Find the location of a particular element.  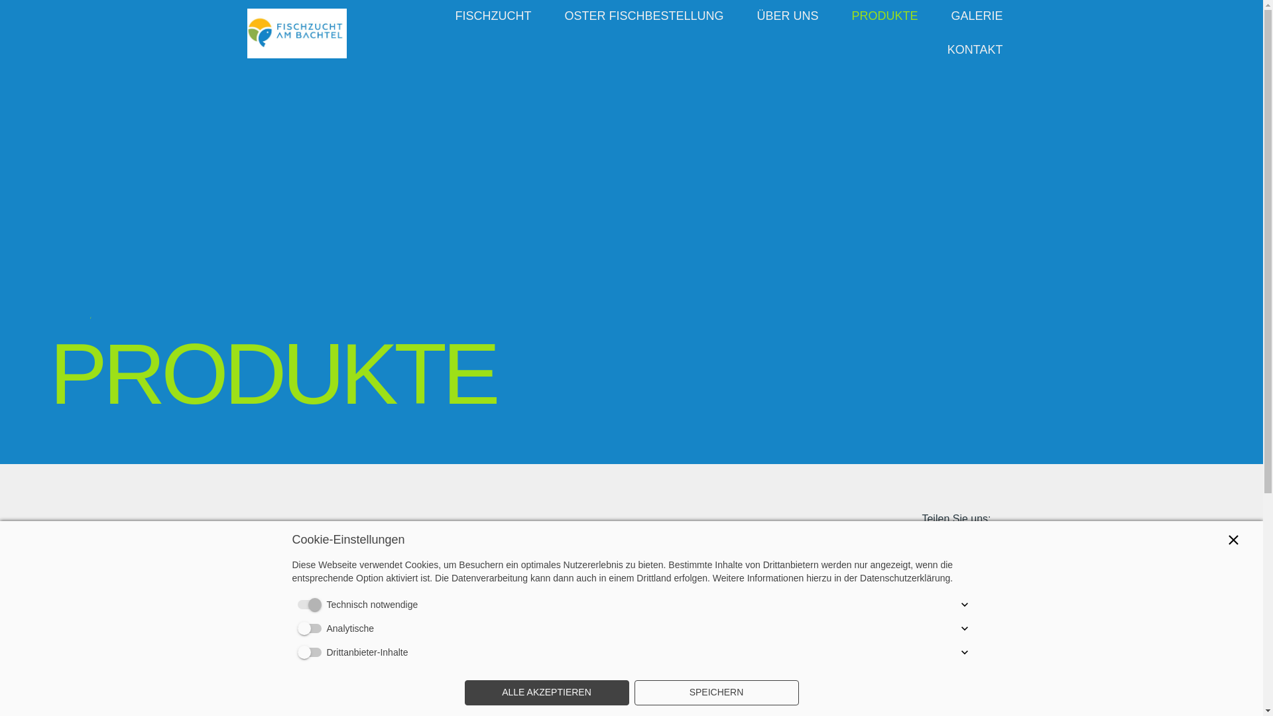

GALERIE is located at coordinates (977, 16).